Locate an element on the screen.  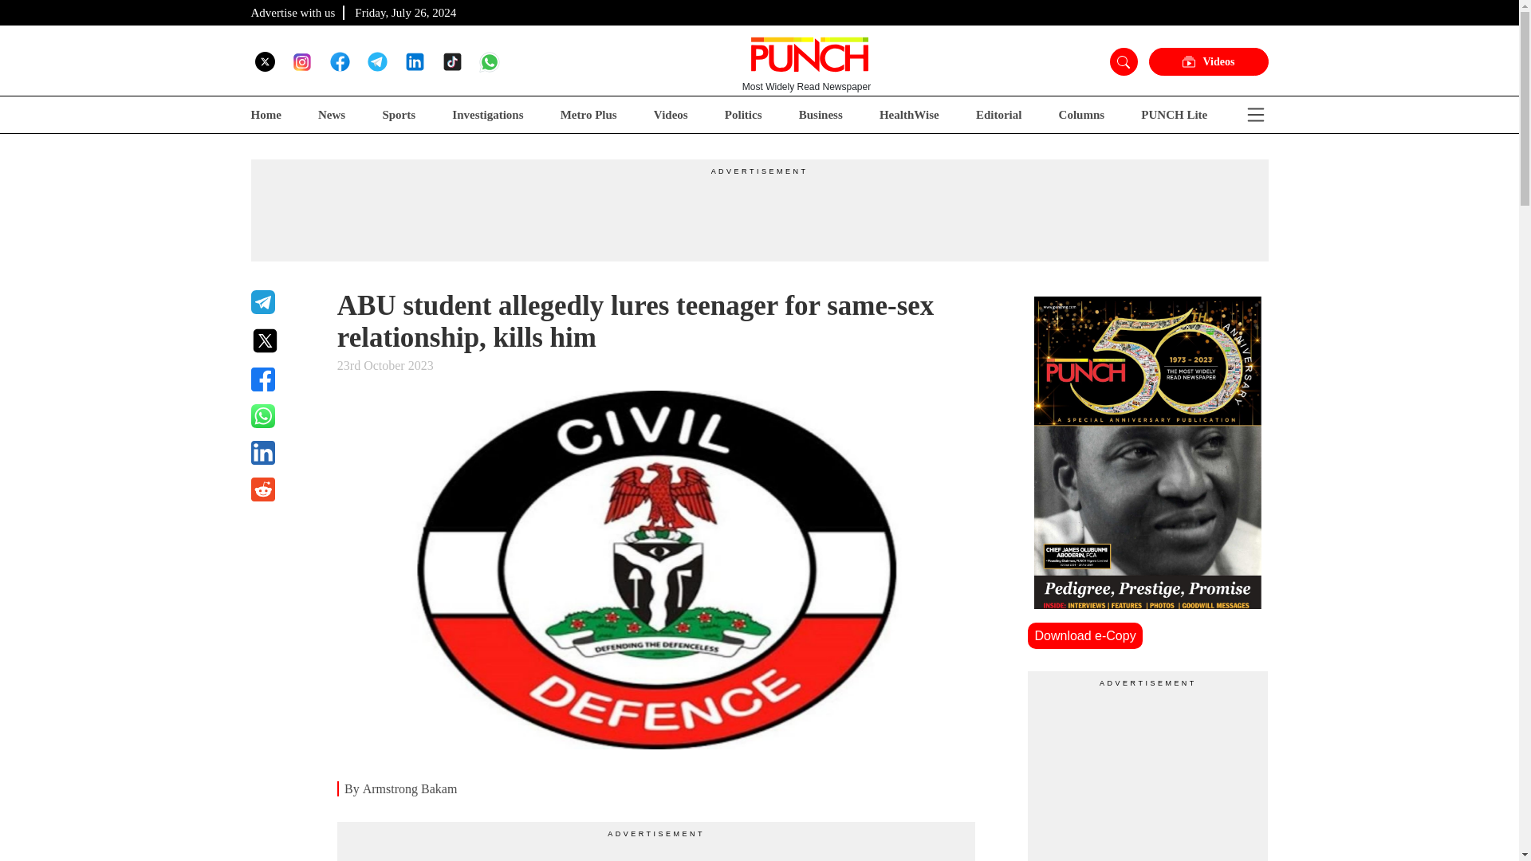
Videos is located at coordinates (1207, 62).